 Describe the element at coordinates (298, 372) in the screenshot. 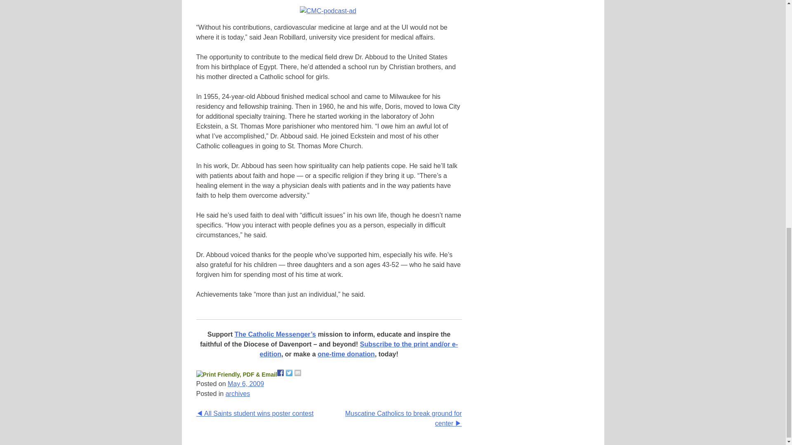

I see `Share by email` at that location.